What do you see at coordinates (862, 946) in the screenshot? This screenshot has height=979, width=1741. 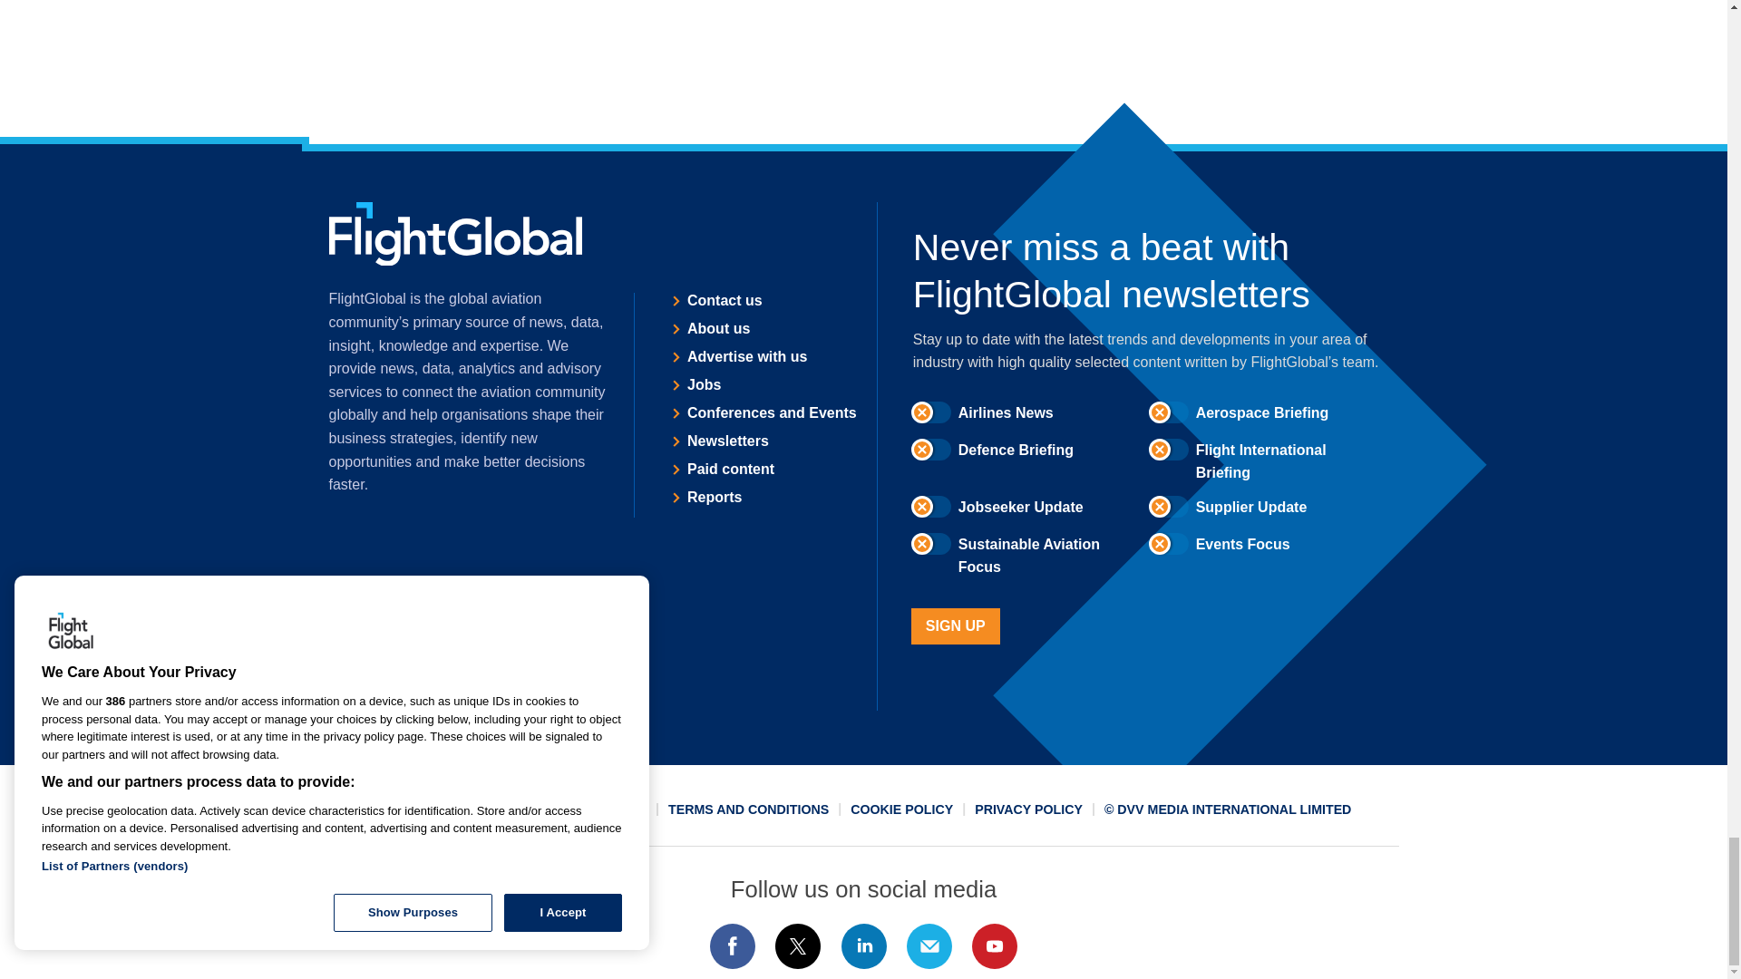 I see `Connect with us on Linked In` at bounding box center [862, 946].